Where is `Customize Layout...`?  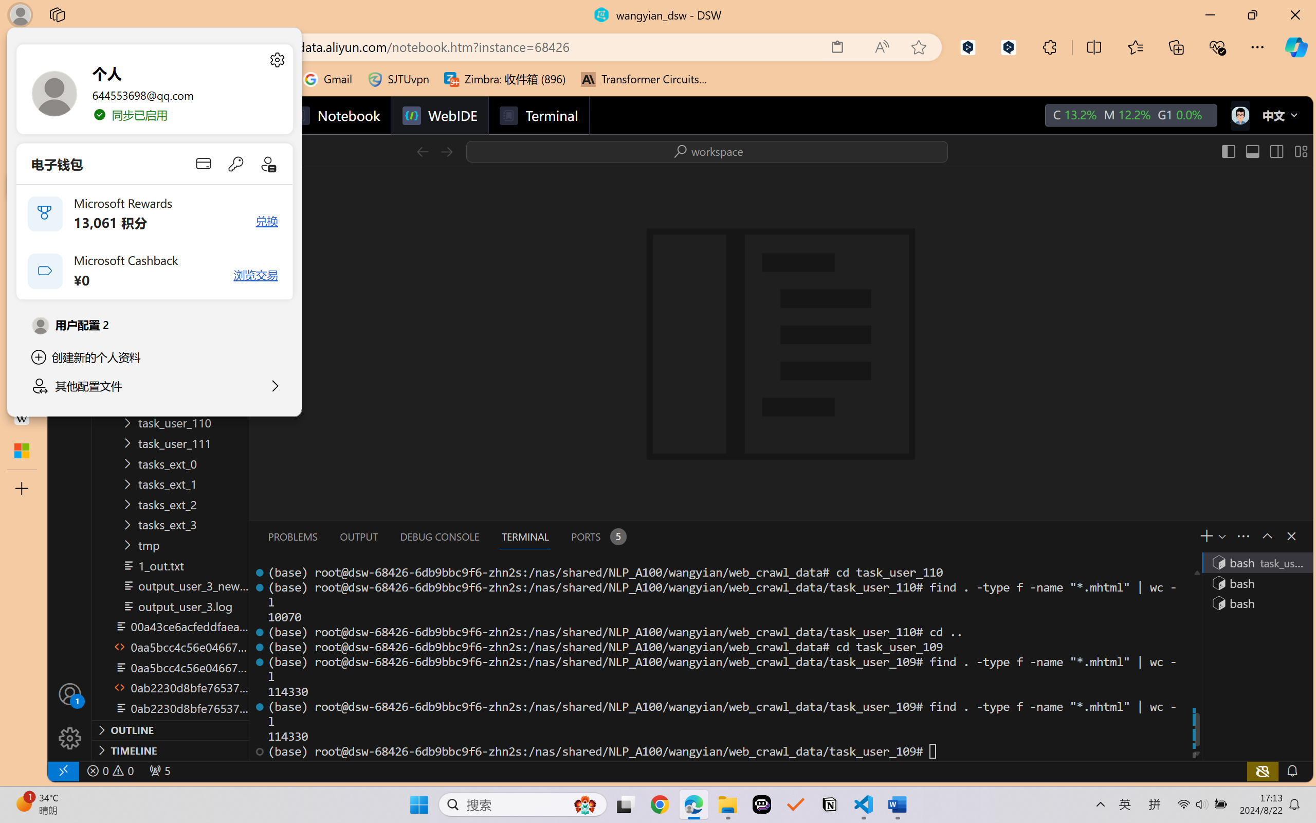
Customize Layout... is located at coordinates (1300, 151).